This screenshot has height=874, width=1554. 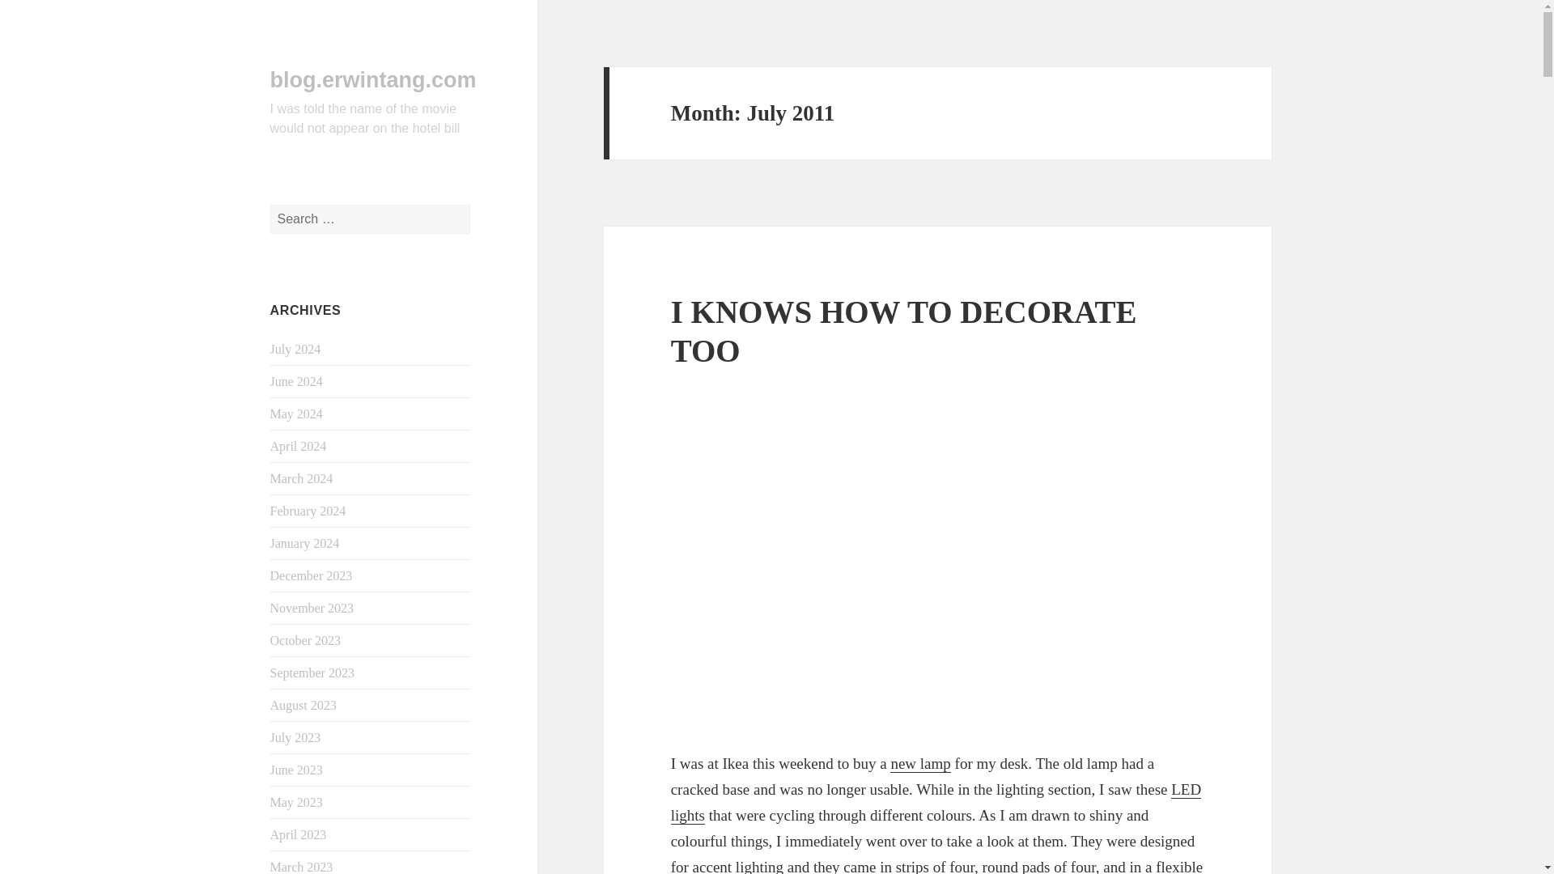 What do you see at coordinates (298, 834) in the screenshot?
I see `April 2023` at bounding box center [298, 834].